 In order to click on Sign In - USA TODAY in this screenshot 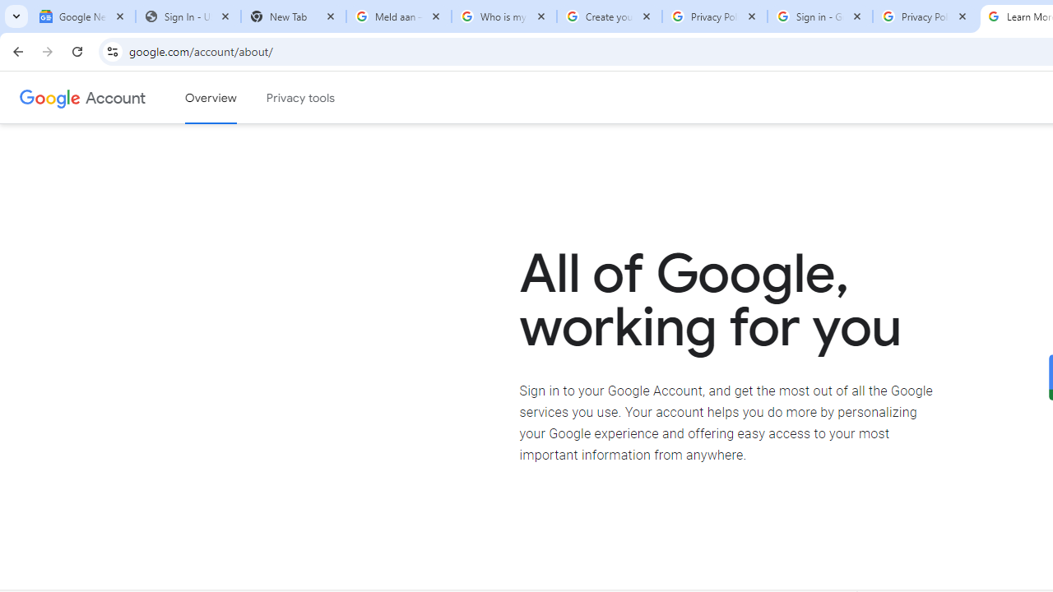, I will do `click(188, 16)`.